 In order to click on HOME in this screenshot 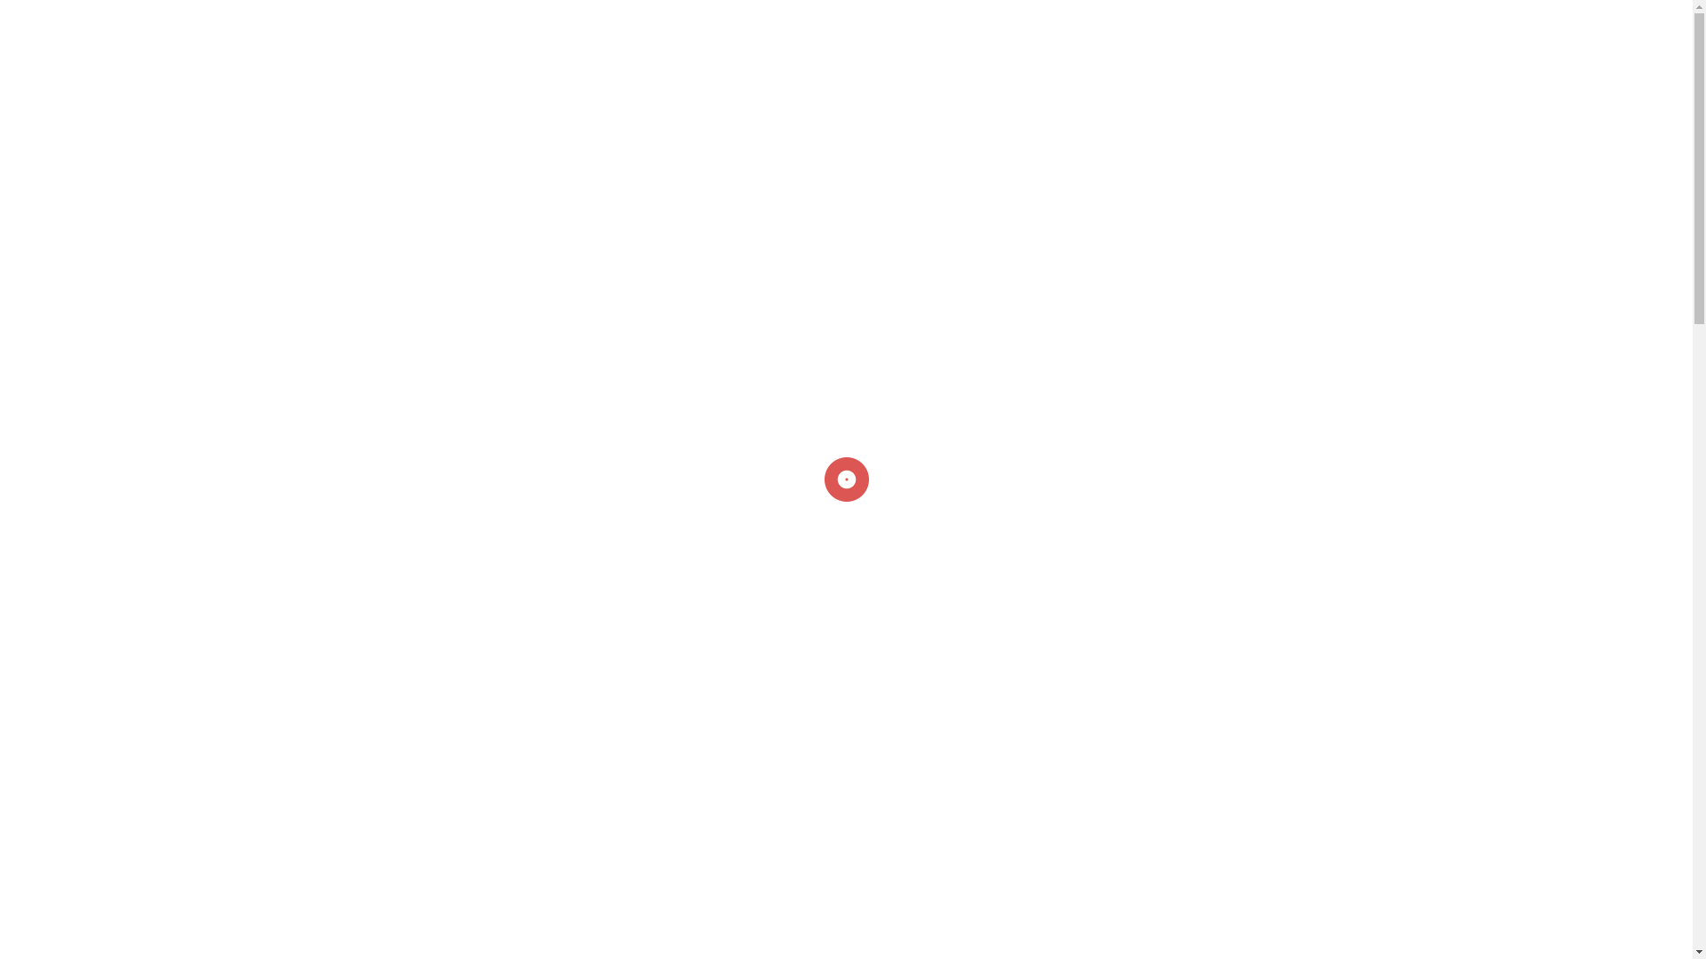, I will do `click(27, 22)`.